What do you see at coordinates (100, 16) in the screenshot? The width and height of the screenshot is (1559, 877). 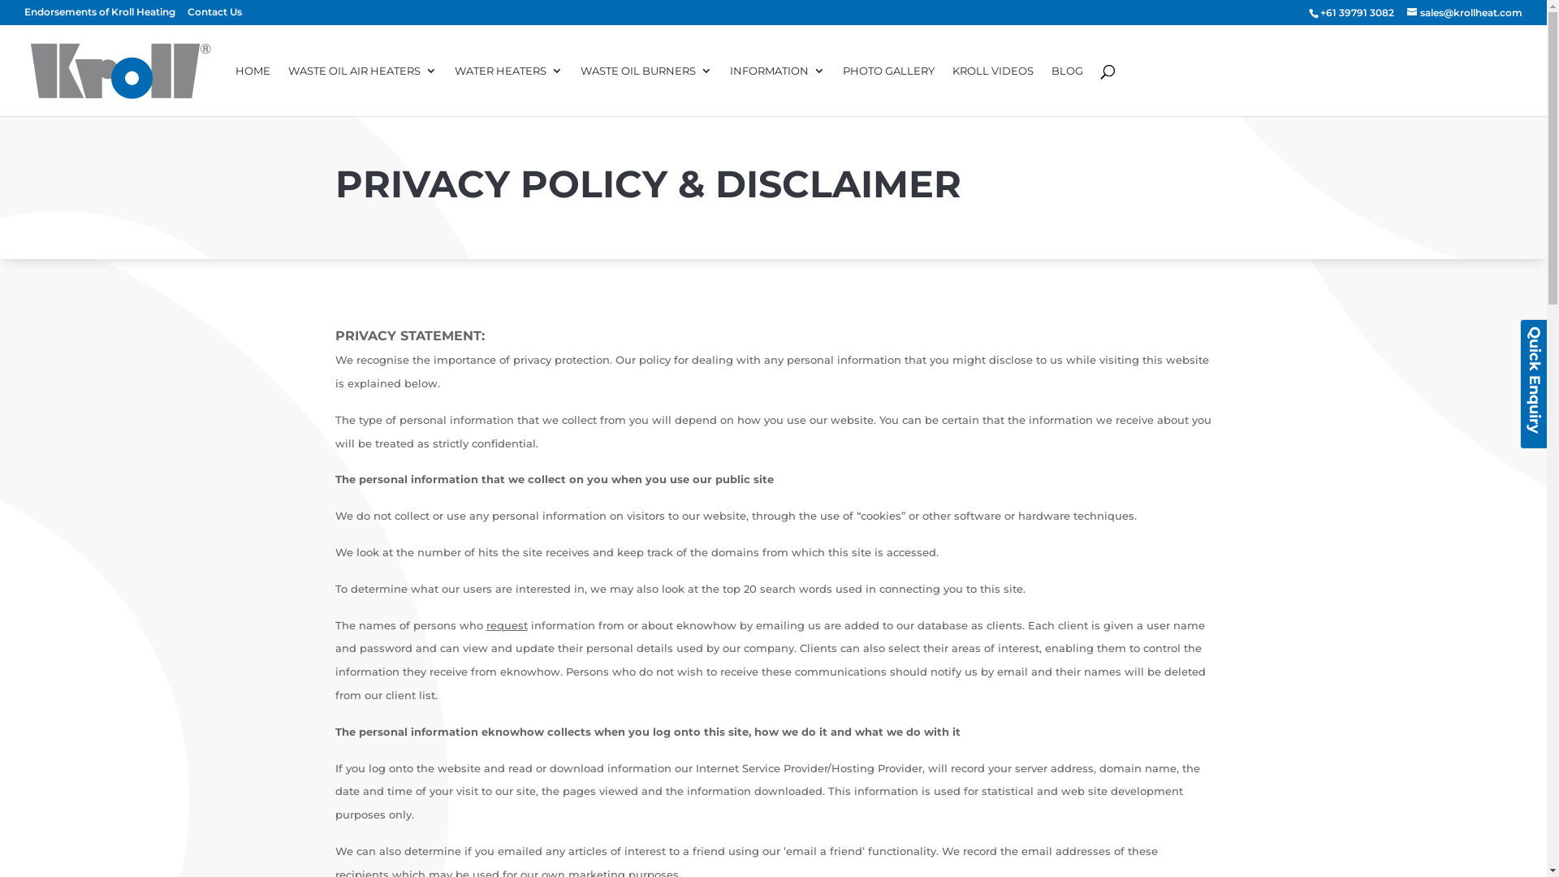 I see `Endorsements of Kroll Heating` at bounding box center [100, 16].